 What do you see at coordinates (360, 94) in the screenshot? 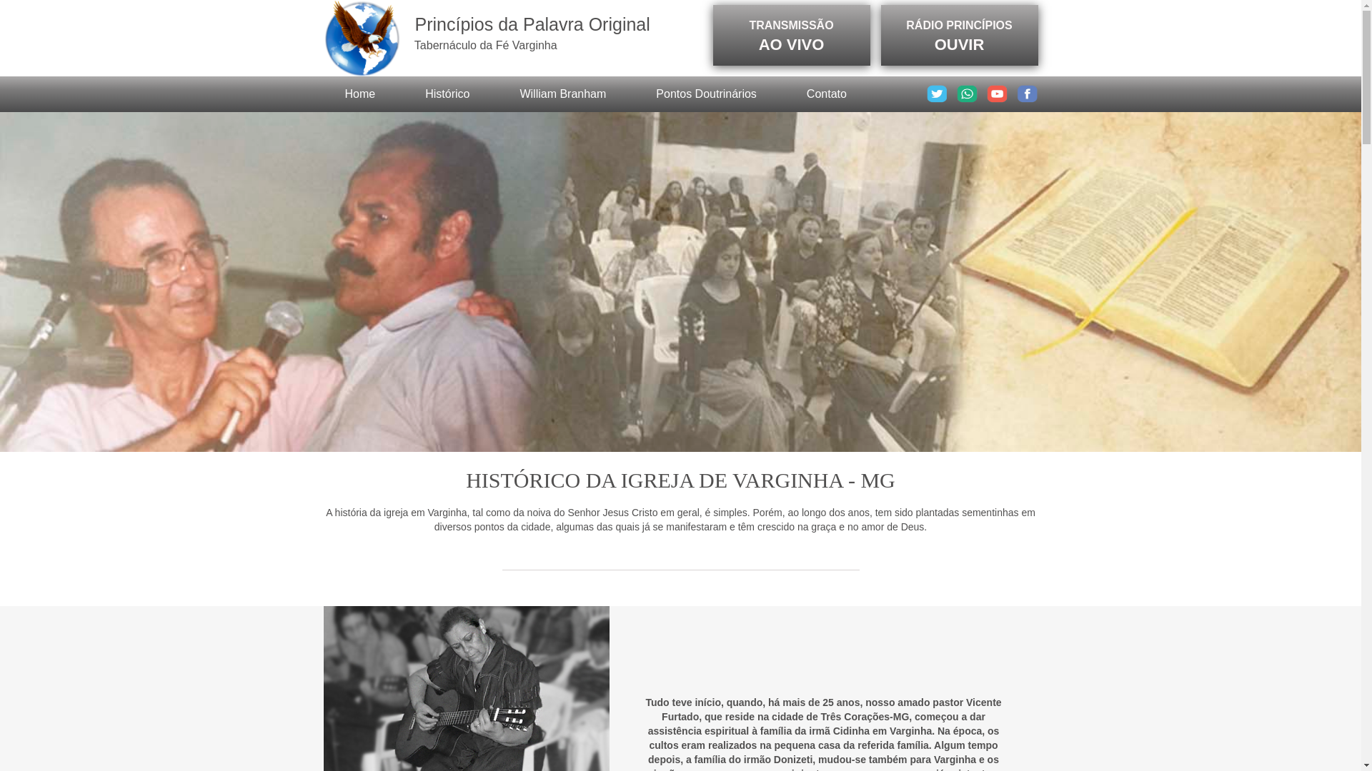
I see `Home` at bounding box center [360, 94].